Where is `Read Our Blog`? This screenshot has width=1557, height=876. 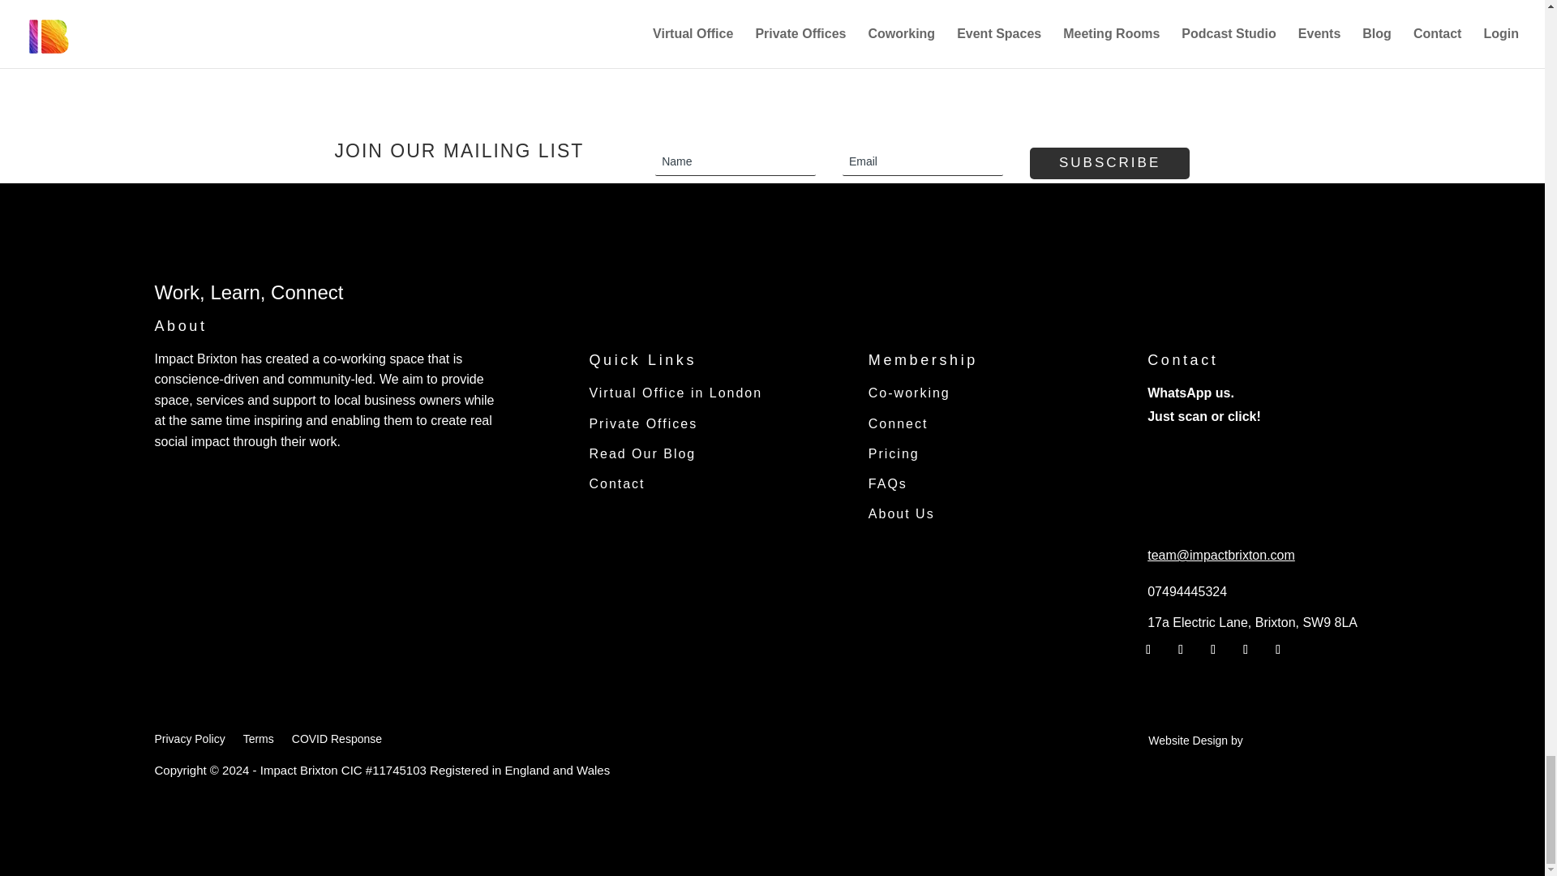
Read Our Blog is located at coordinates (710, 453).